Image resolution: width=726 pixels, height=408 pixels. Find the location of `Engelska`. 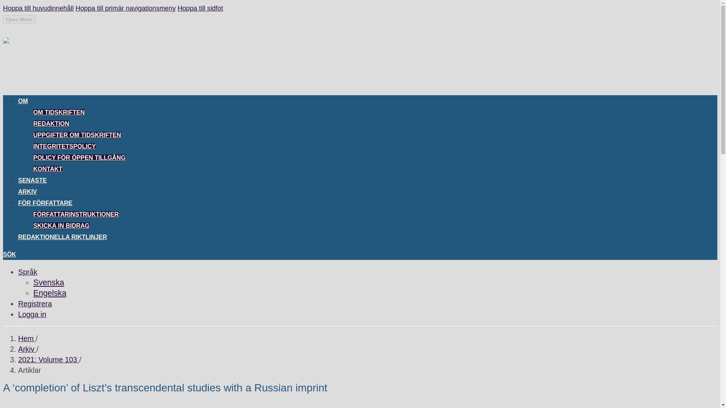

Engelska is located at coordinates (50, 293).